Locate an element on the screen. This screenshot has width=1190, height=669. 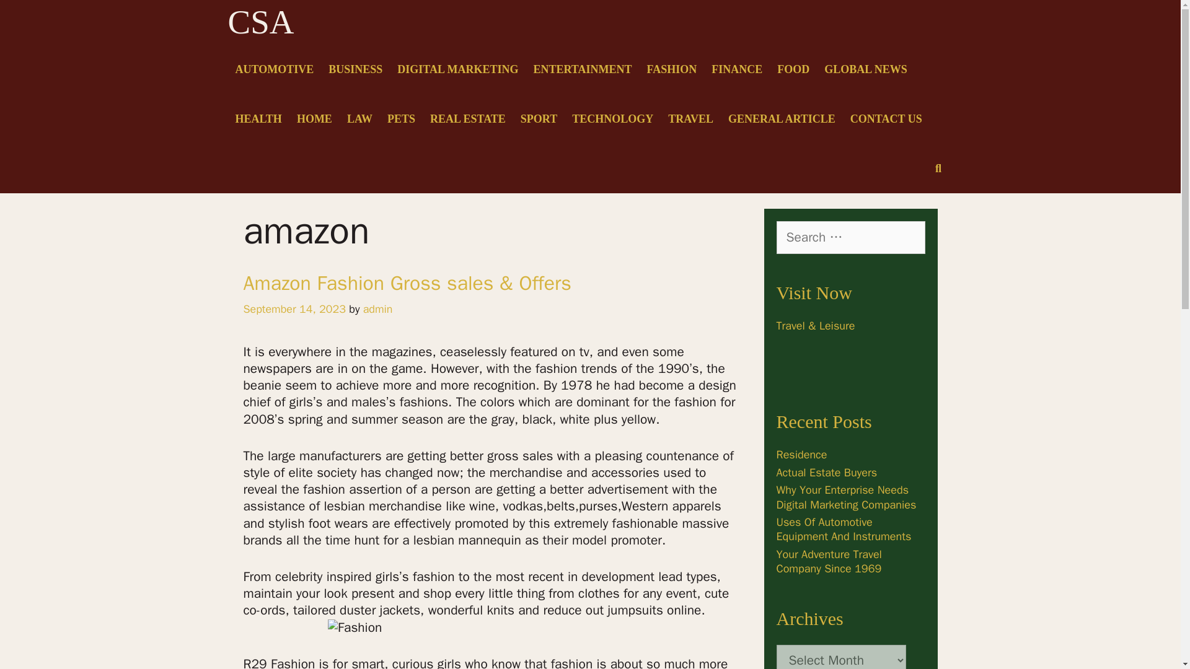
Search is located at coordinates (29, 15).